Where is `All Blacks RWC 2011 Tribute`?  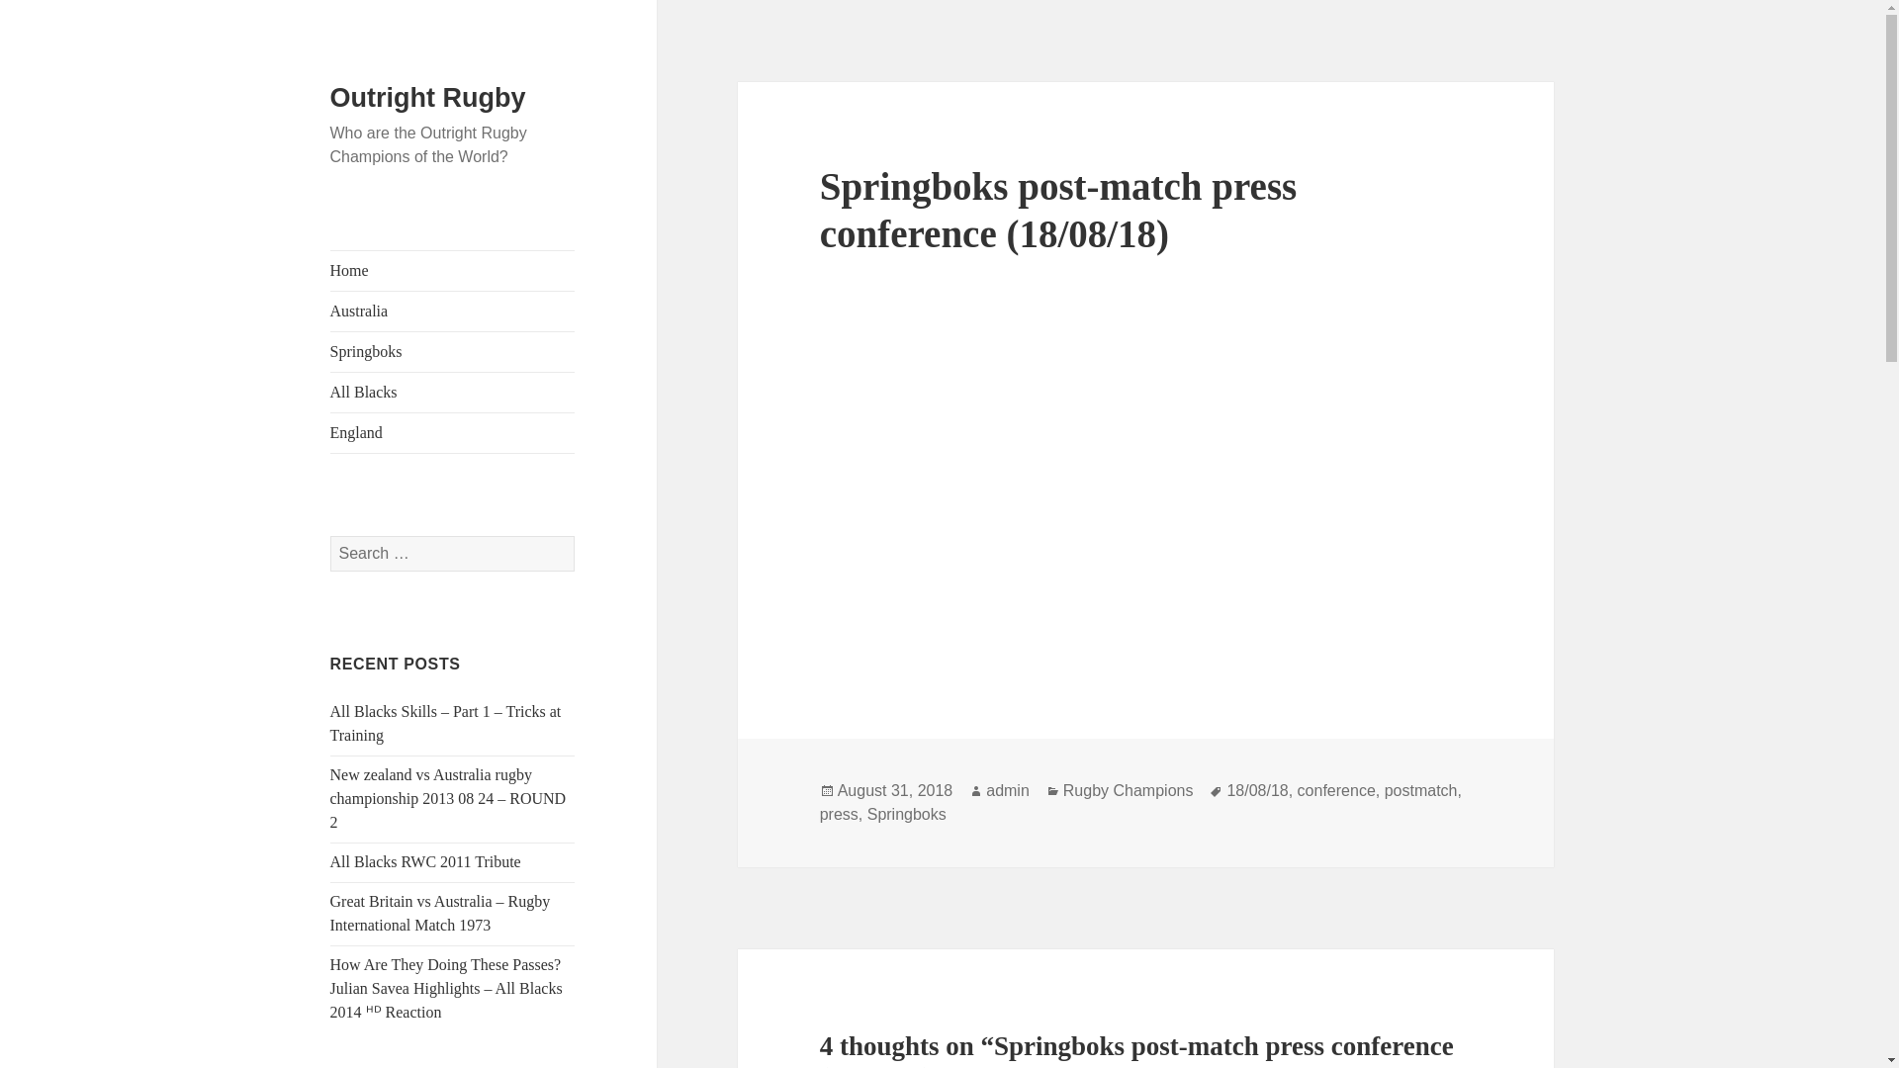
All Blacks RWC 2011 Tribute is located at coordinates (425, 861).